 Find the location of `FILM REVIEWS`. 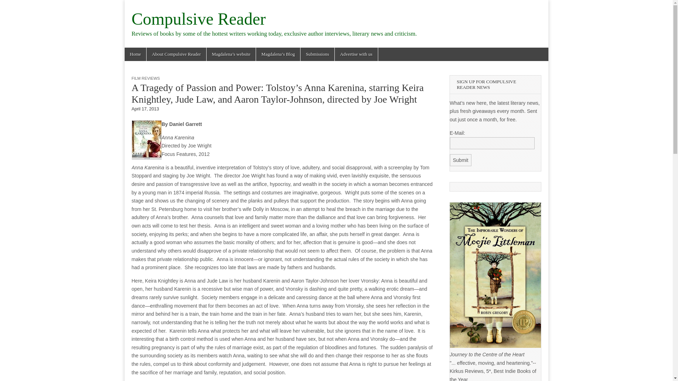

FILM REVIEWS is located at coordinates (145, 78).